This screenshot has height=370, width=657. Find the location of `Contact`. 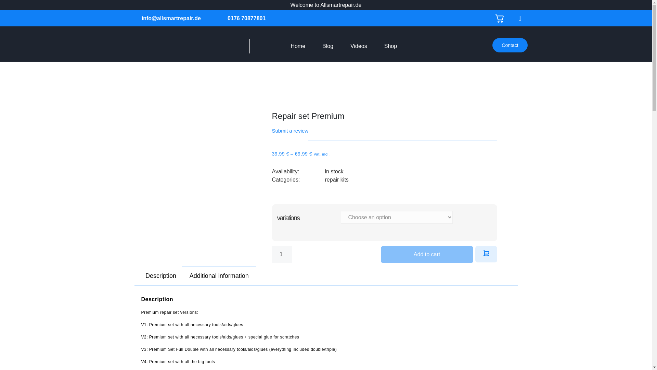

Contact is located at coordinates (510, 45).